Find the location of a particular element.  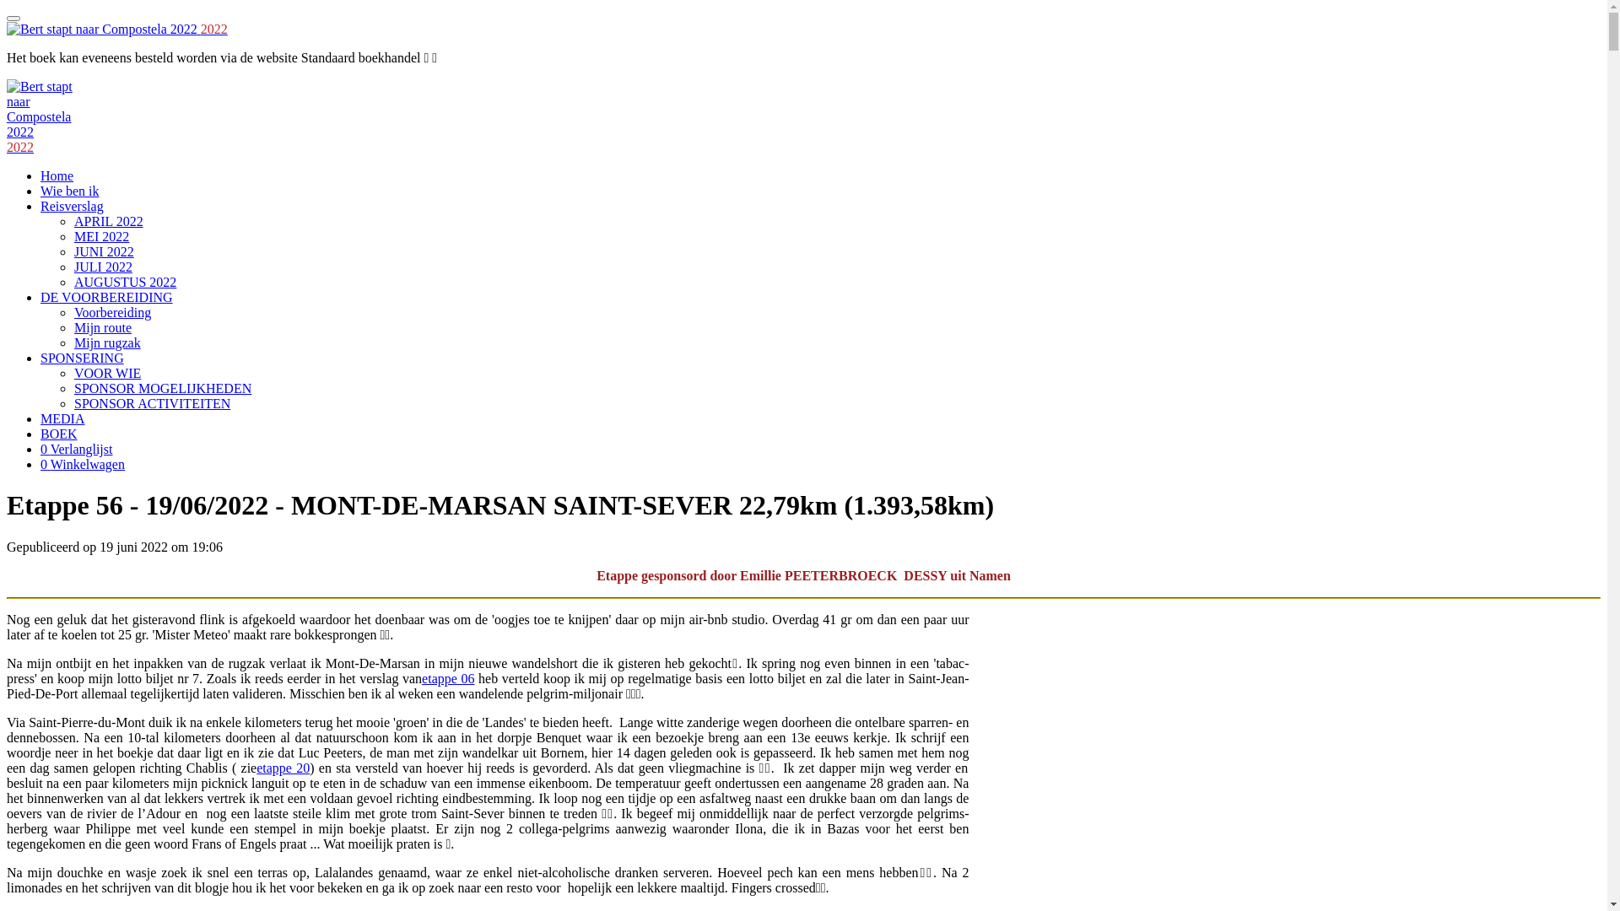

SPONSOR MOGELIJKHEDEN is located at coordinates (163, 388).